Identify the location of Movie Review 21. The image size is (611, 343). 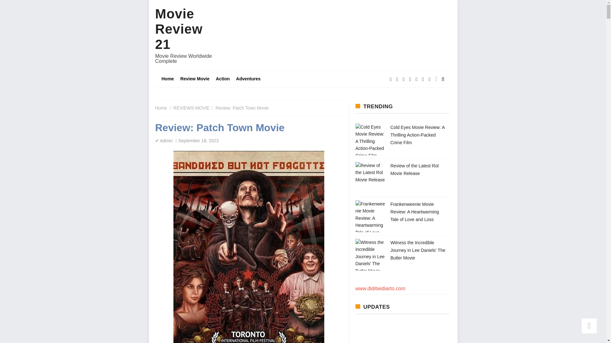
(179, 29).